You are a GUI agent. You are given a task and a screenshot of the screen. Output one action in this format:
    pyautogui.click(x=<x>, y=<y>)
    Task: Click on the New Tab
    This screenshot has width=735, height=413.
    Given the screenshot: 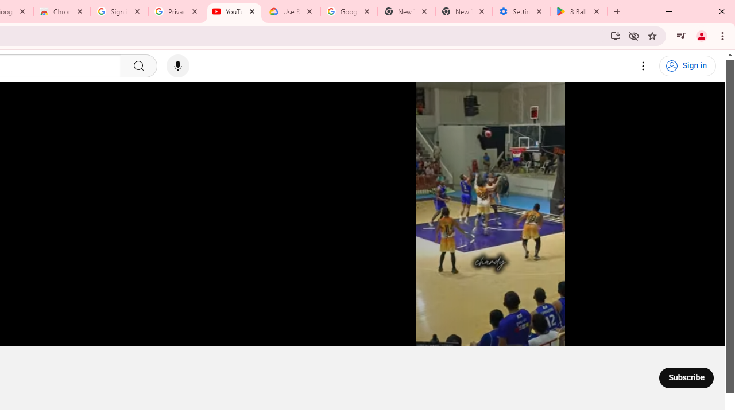 What is the action you would take?
    pyautogui.click(x=463, y=11)
    